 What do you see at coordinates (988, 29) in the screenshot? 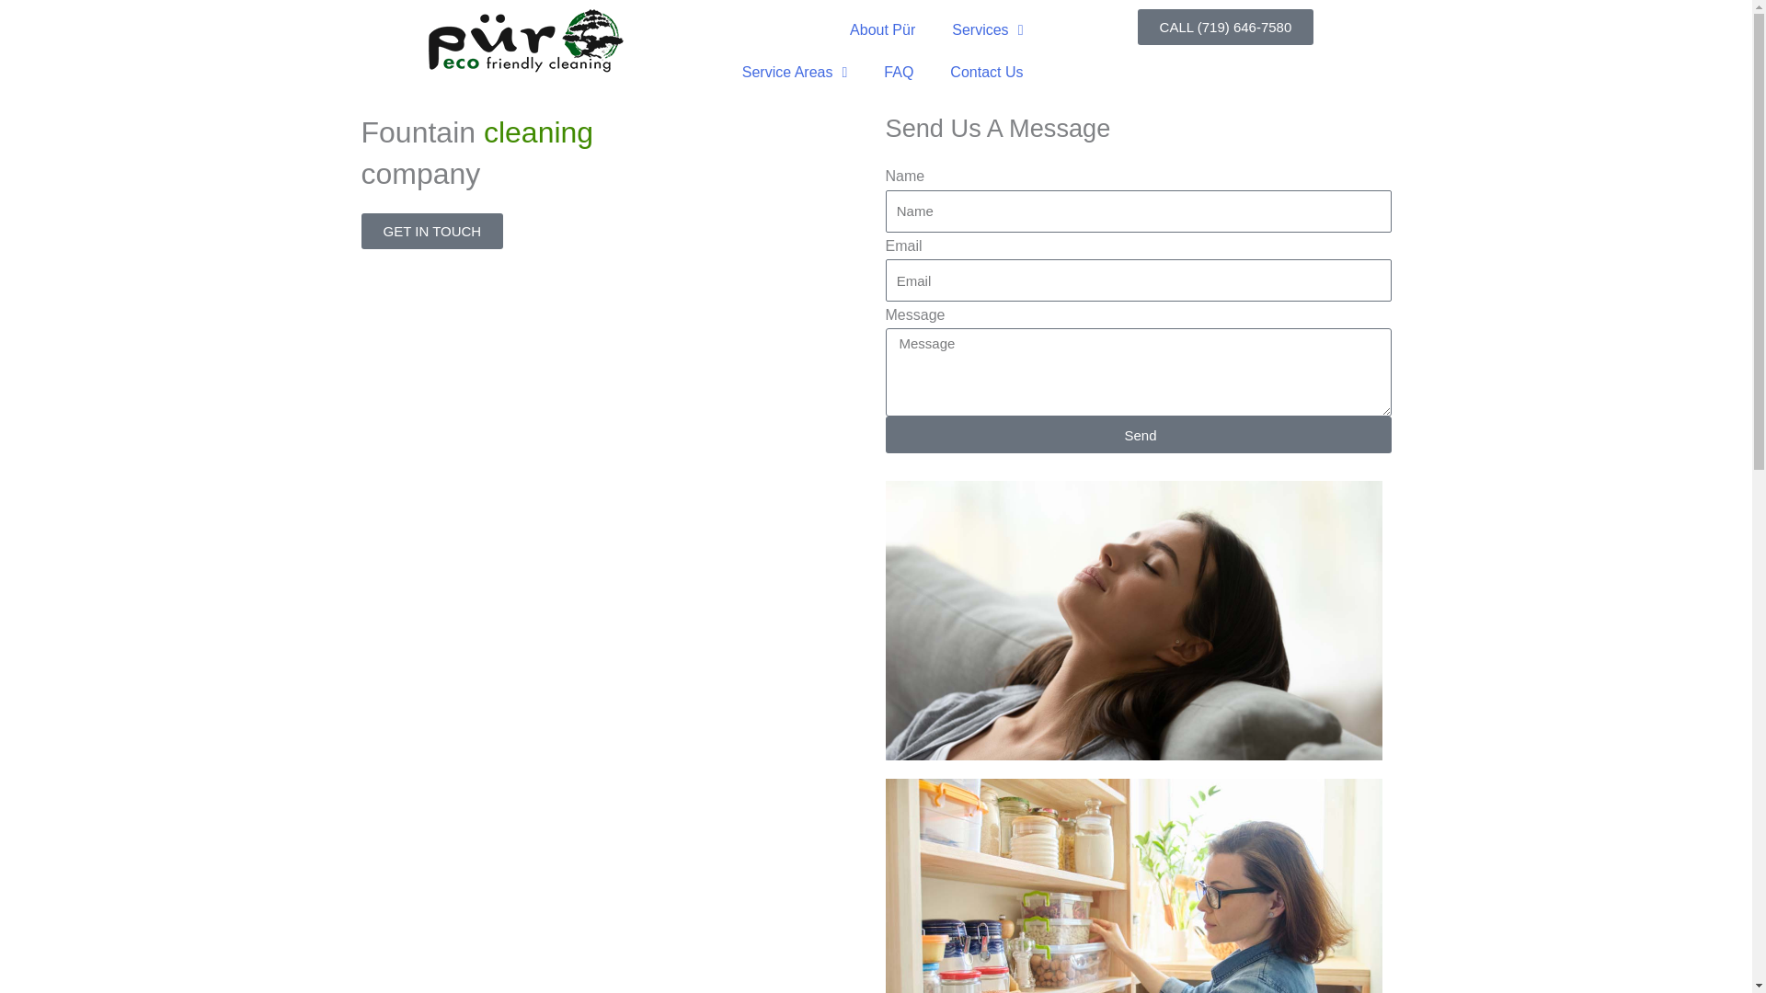
I see `Services` at bounding box center [988, 29].